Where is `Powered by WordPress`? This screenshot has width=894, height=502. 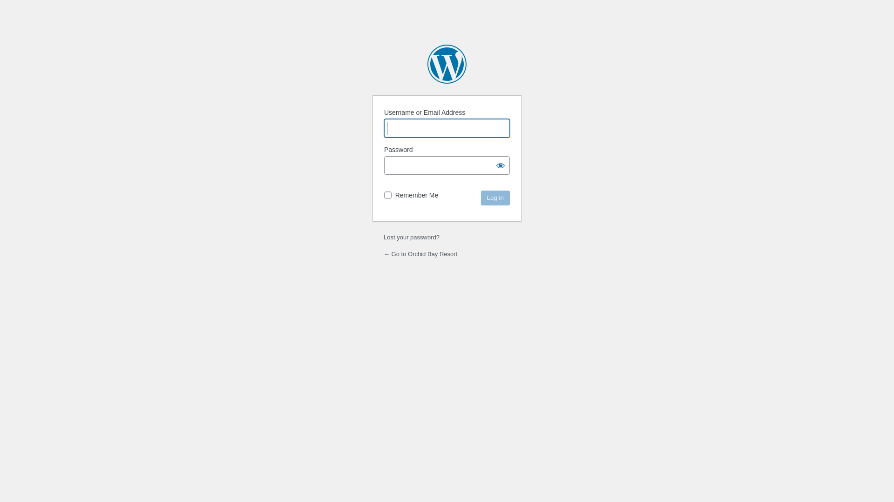
Powered by WordPress is located at coordinates (447, 64).